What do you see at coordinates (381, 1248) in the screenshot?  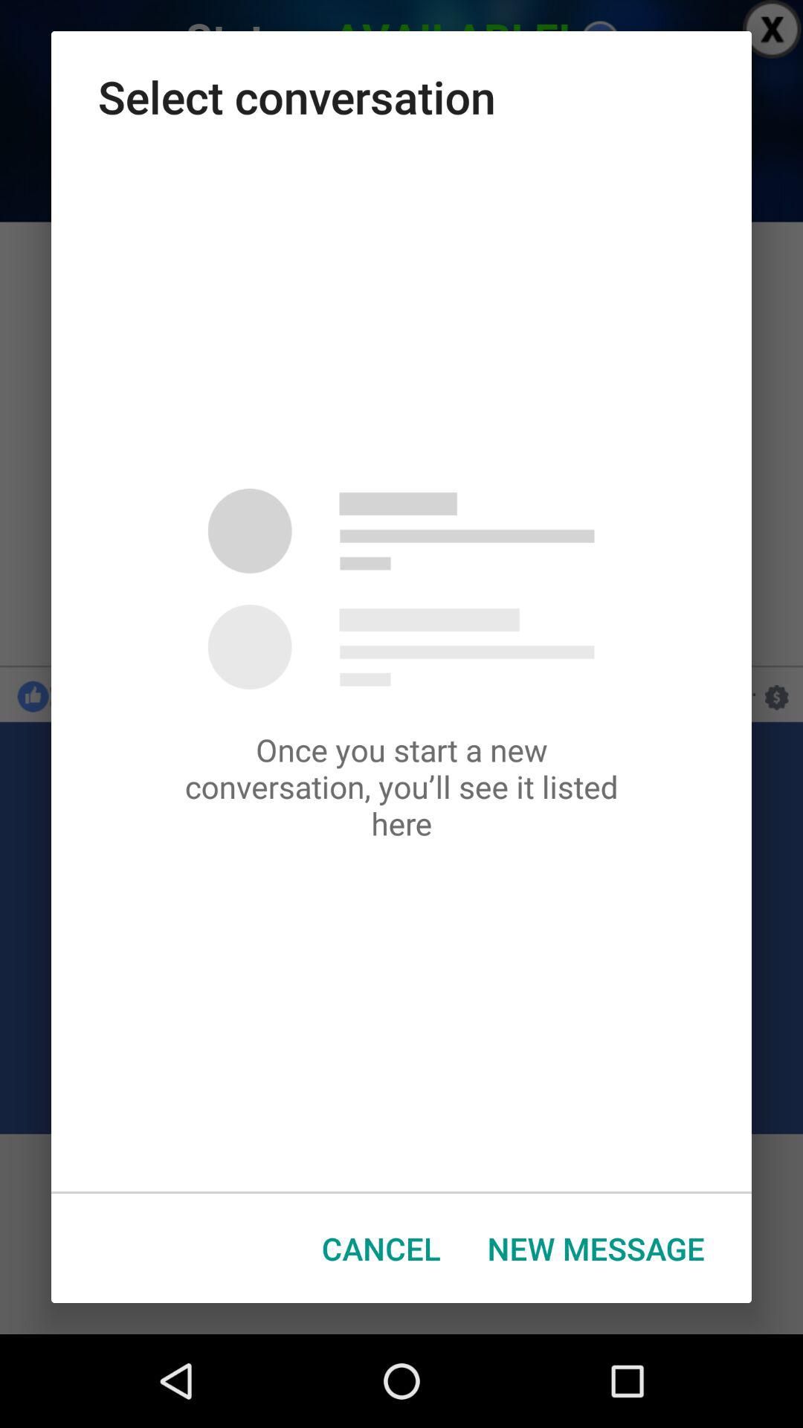 I see `tap cancel` at bounding box center [381, 1248].